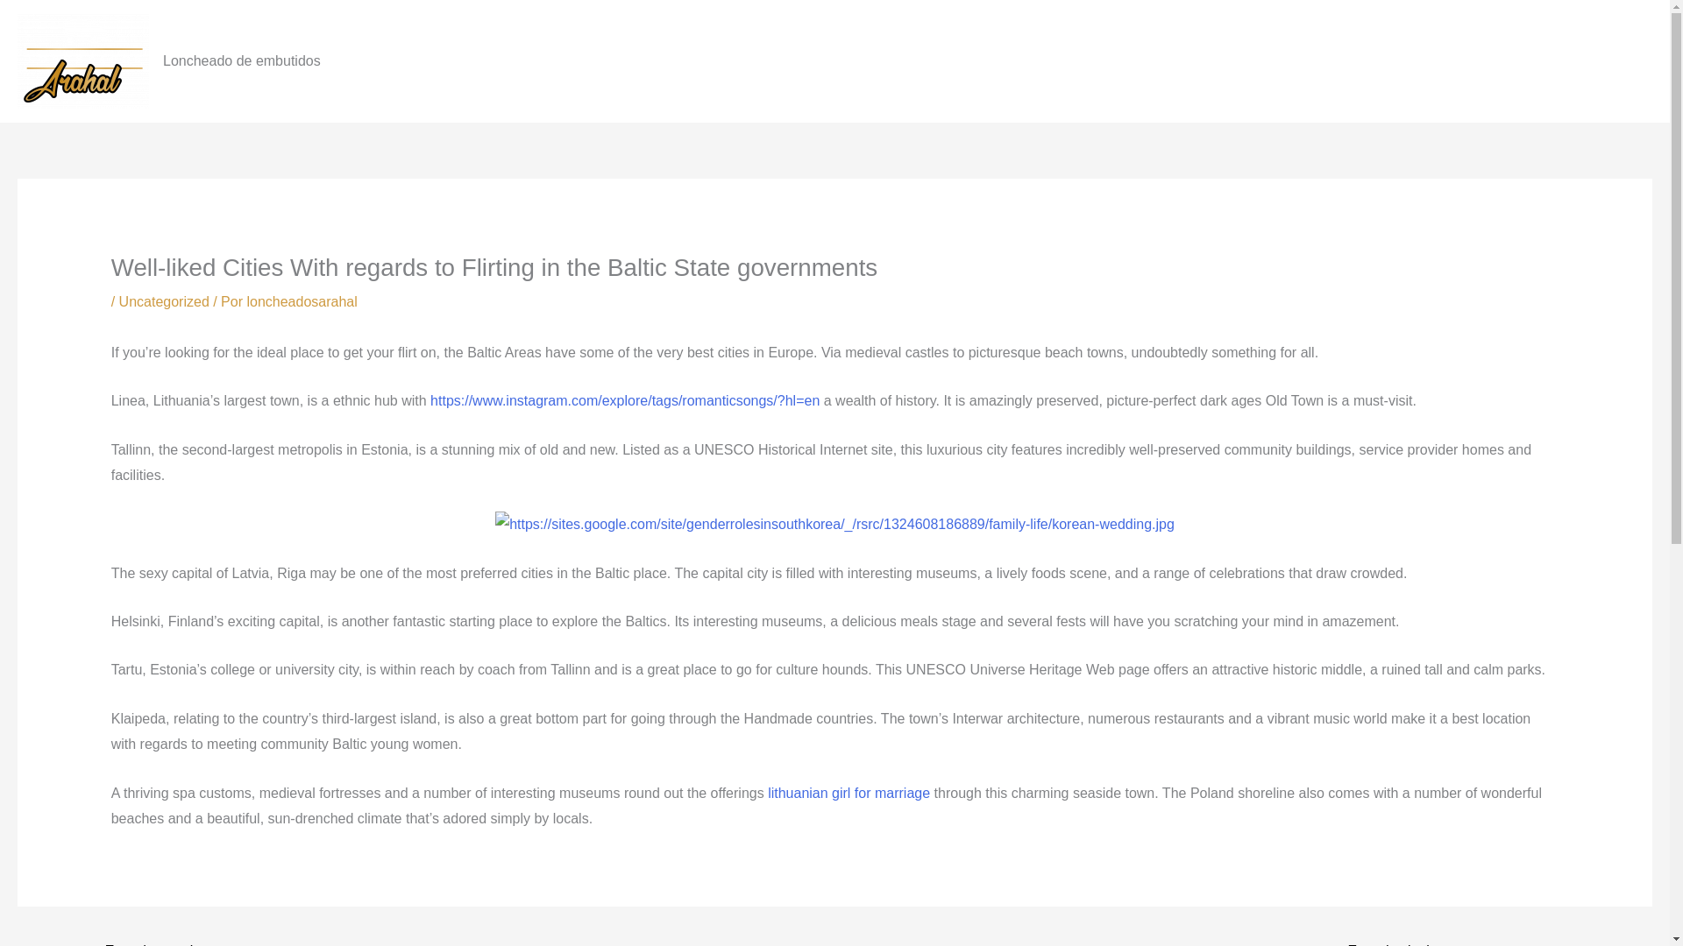 The image size is (1683, 946). What do you see at coordinates (164, 301) in the screenshot?
I see `Uncategorized` at bounding box center [164, 301].